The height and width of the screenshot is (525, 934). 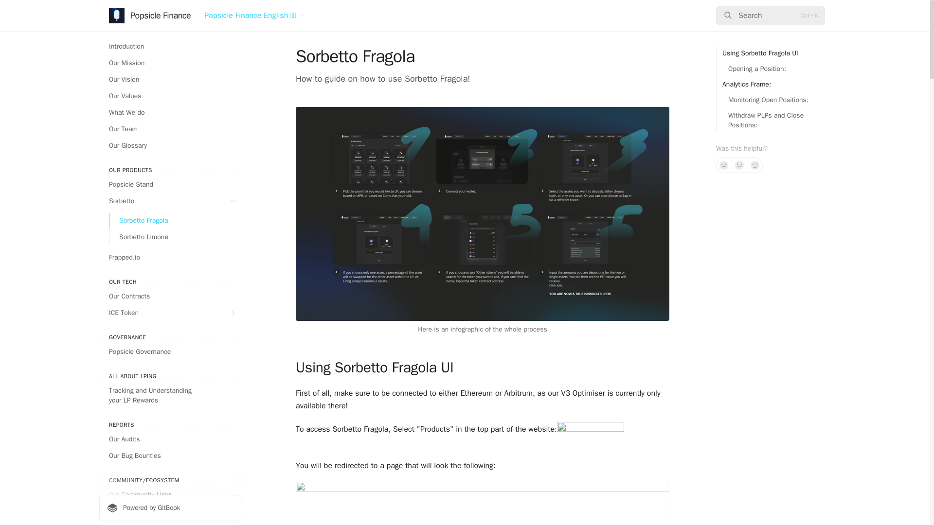 I want to click on Not sure, so click(x=739, y=165).